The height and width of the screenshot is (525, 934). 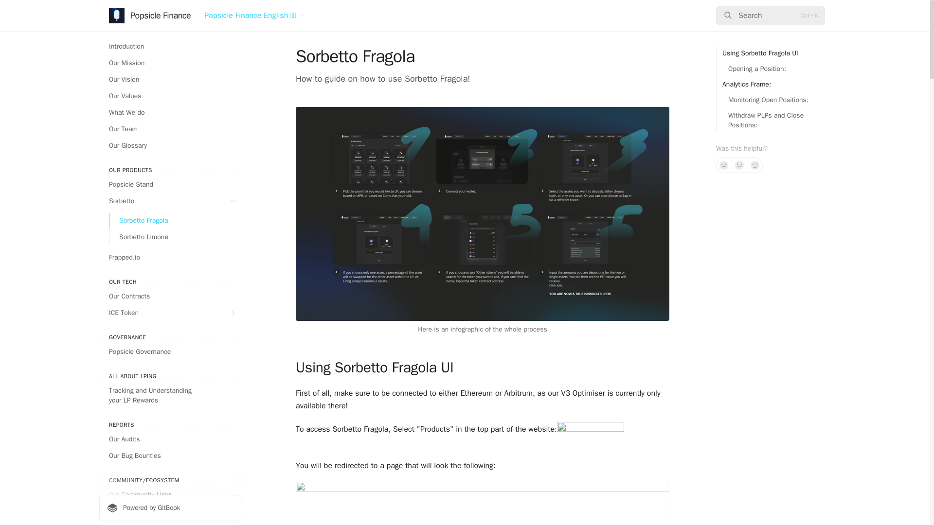 I want to click on Not sure, so click(x=739, y=165).